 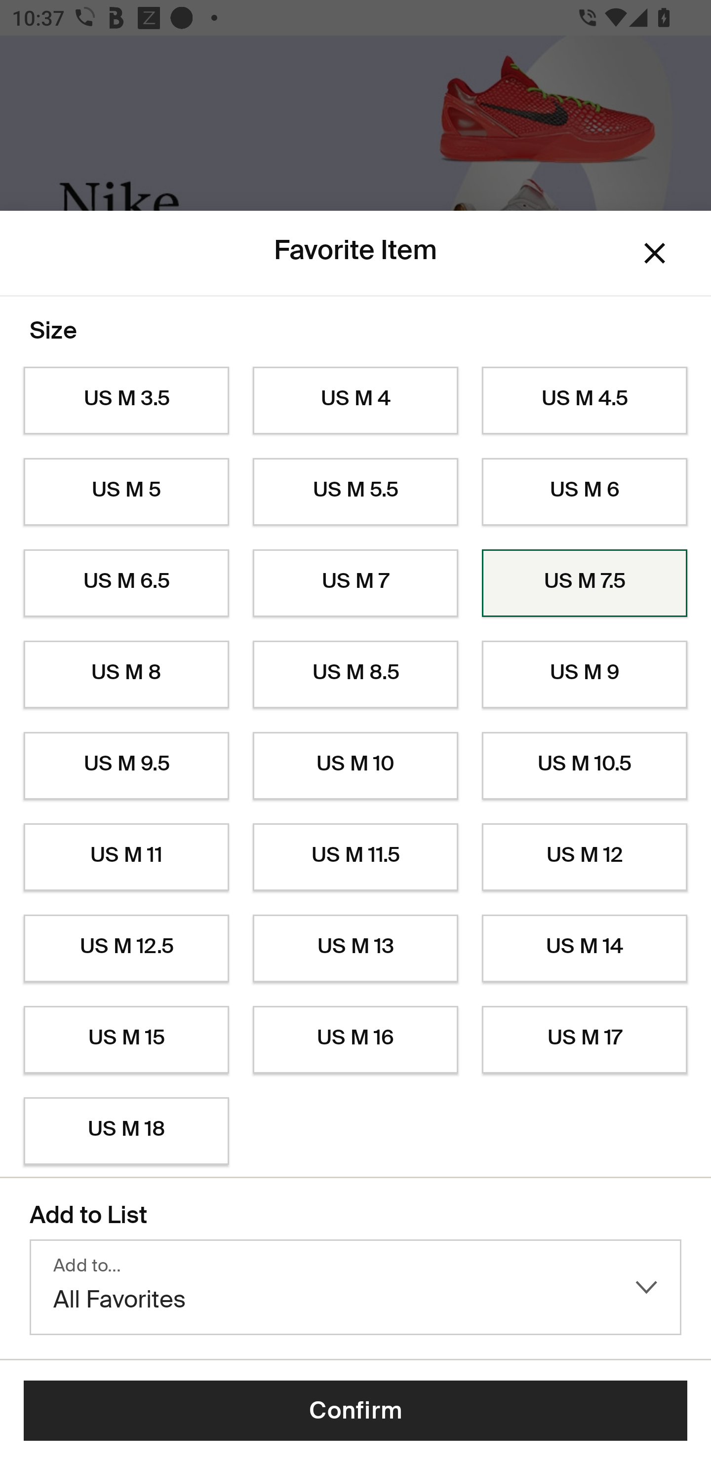 I want to click on US M 5.5, so click(x=355, y=492).